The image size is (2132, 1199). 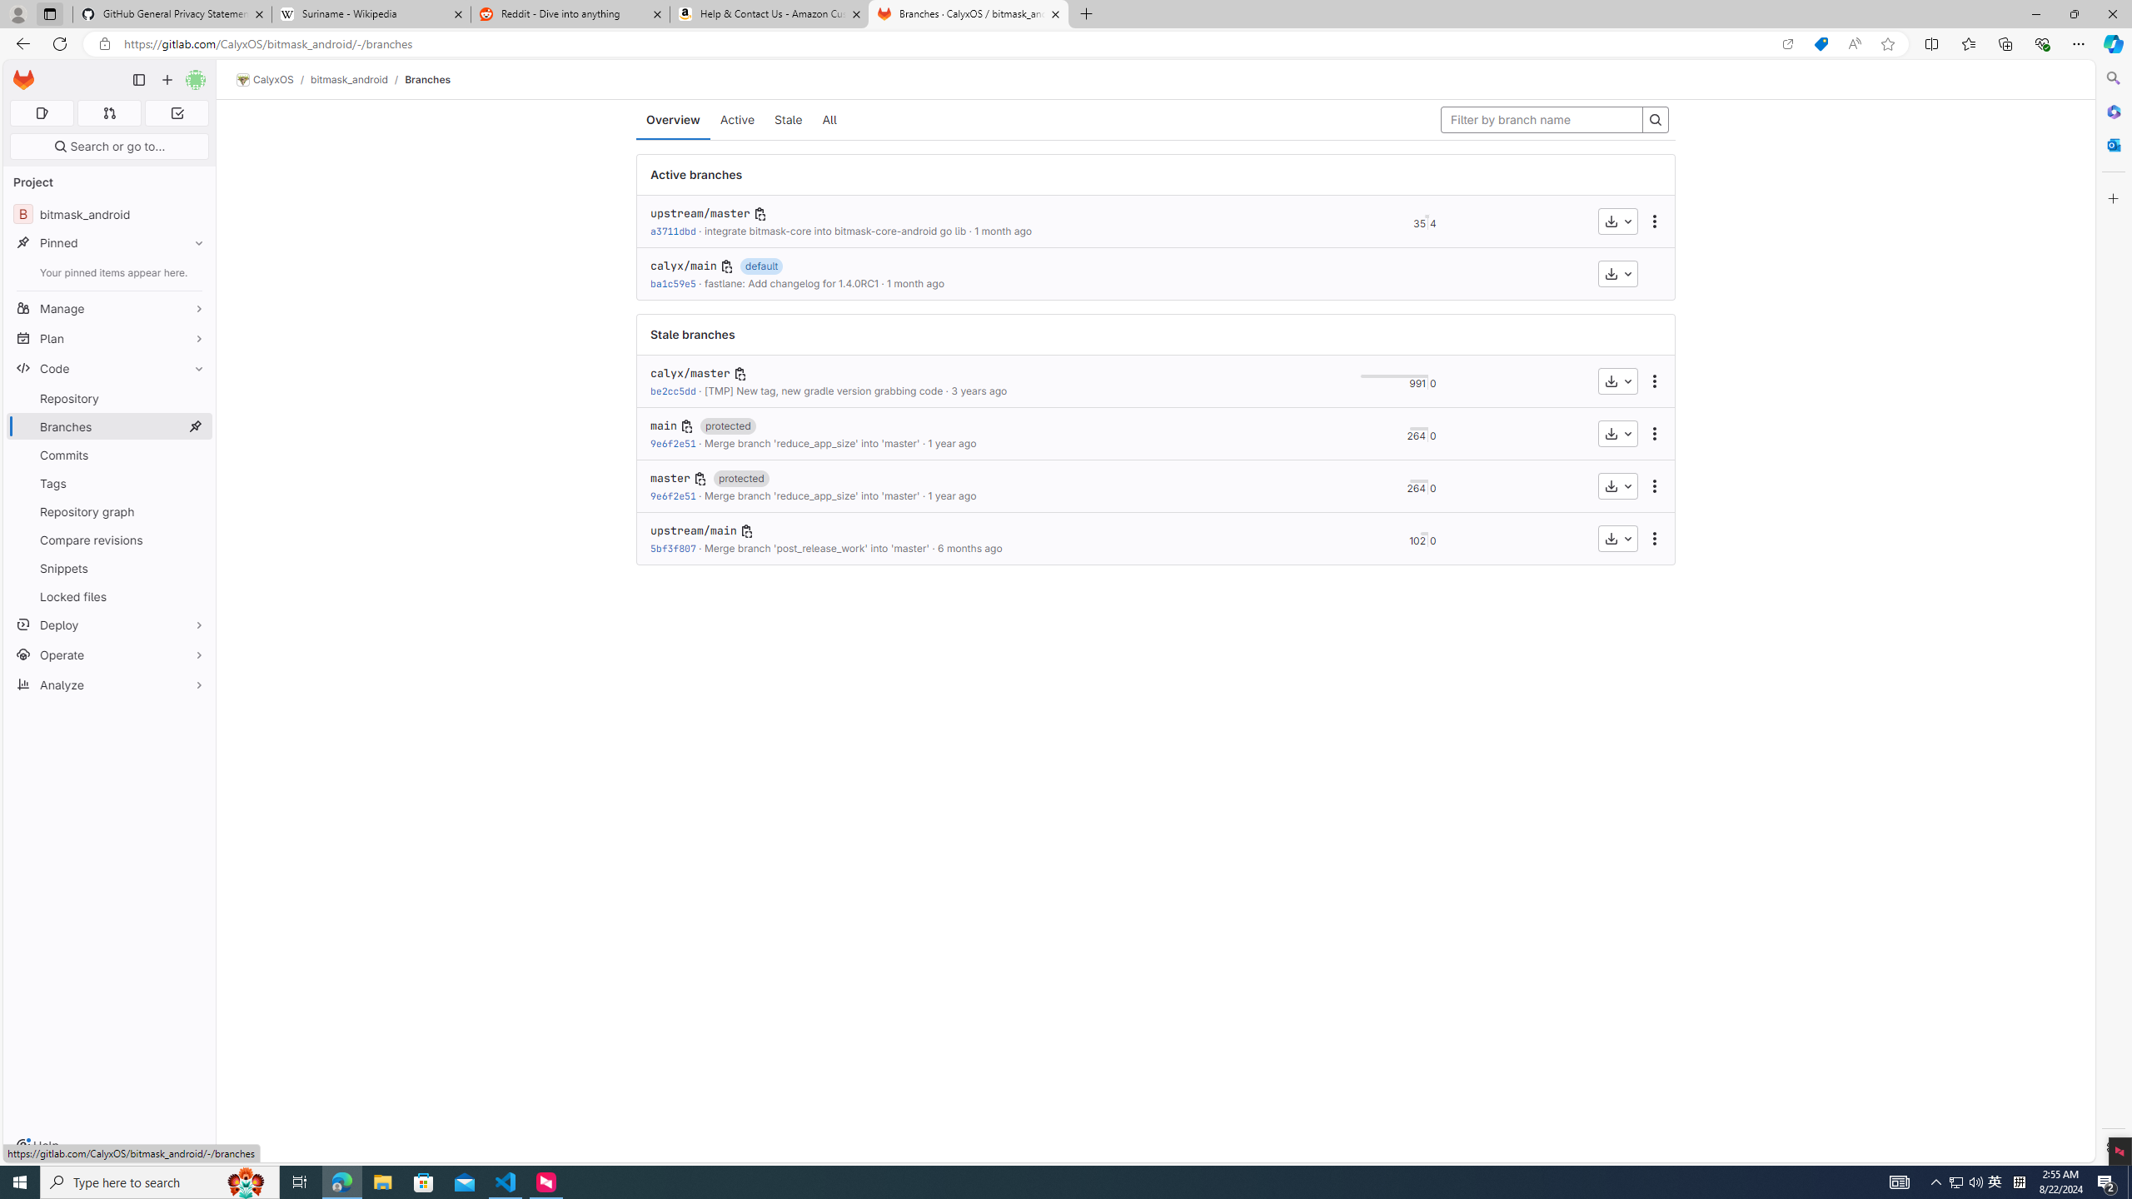 What do you see at coordinates (816, 548) in the screenshot?
I see `Merge branch 'post_release_work' into 'master'` at bounding box center [816, 548].